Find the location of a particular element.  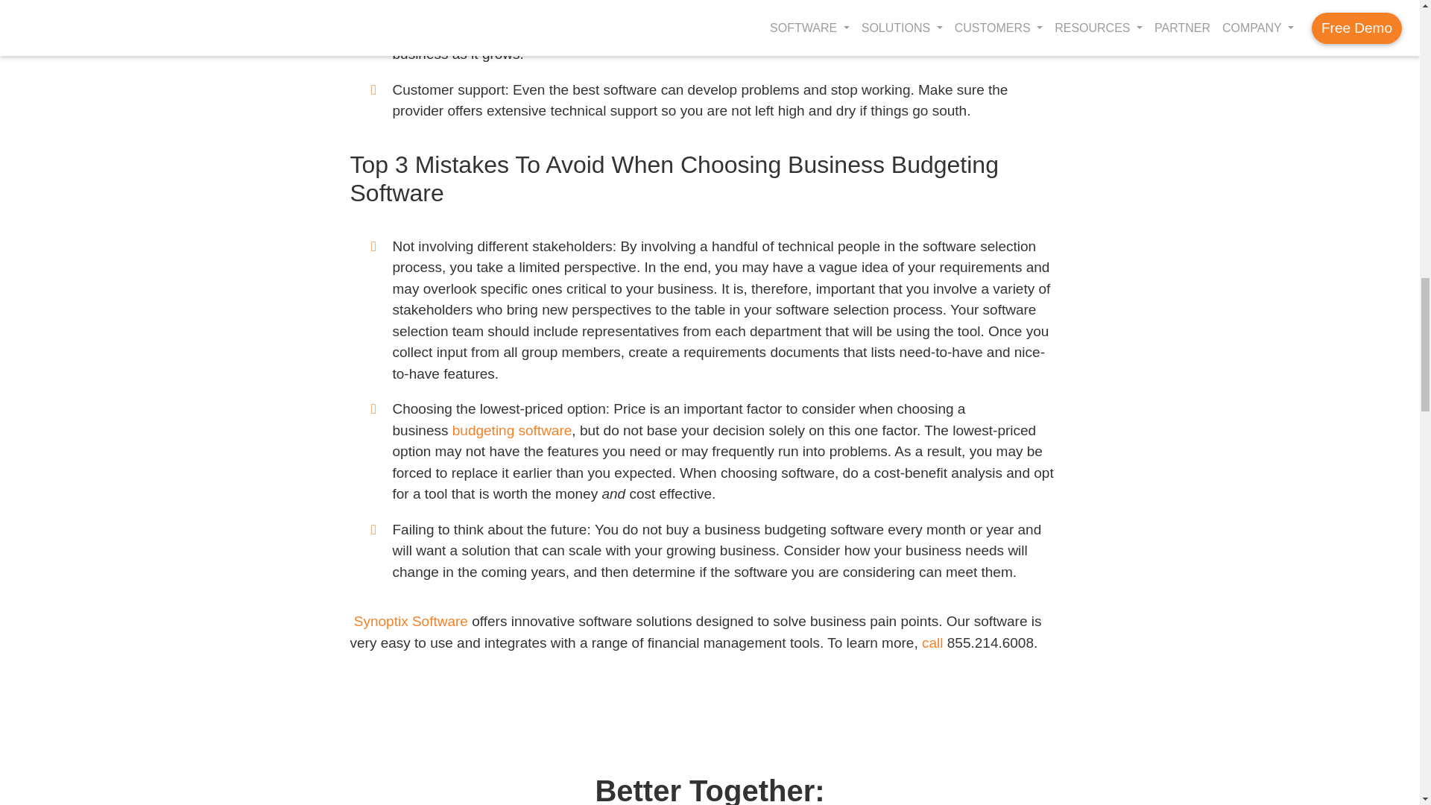

call is located at coordinates (932, 643).